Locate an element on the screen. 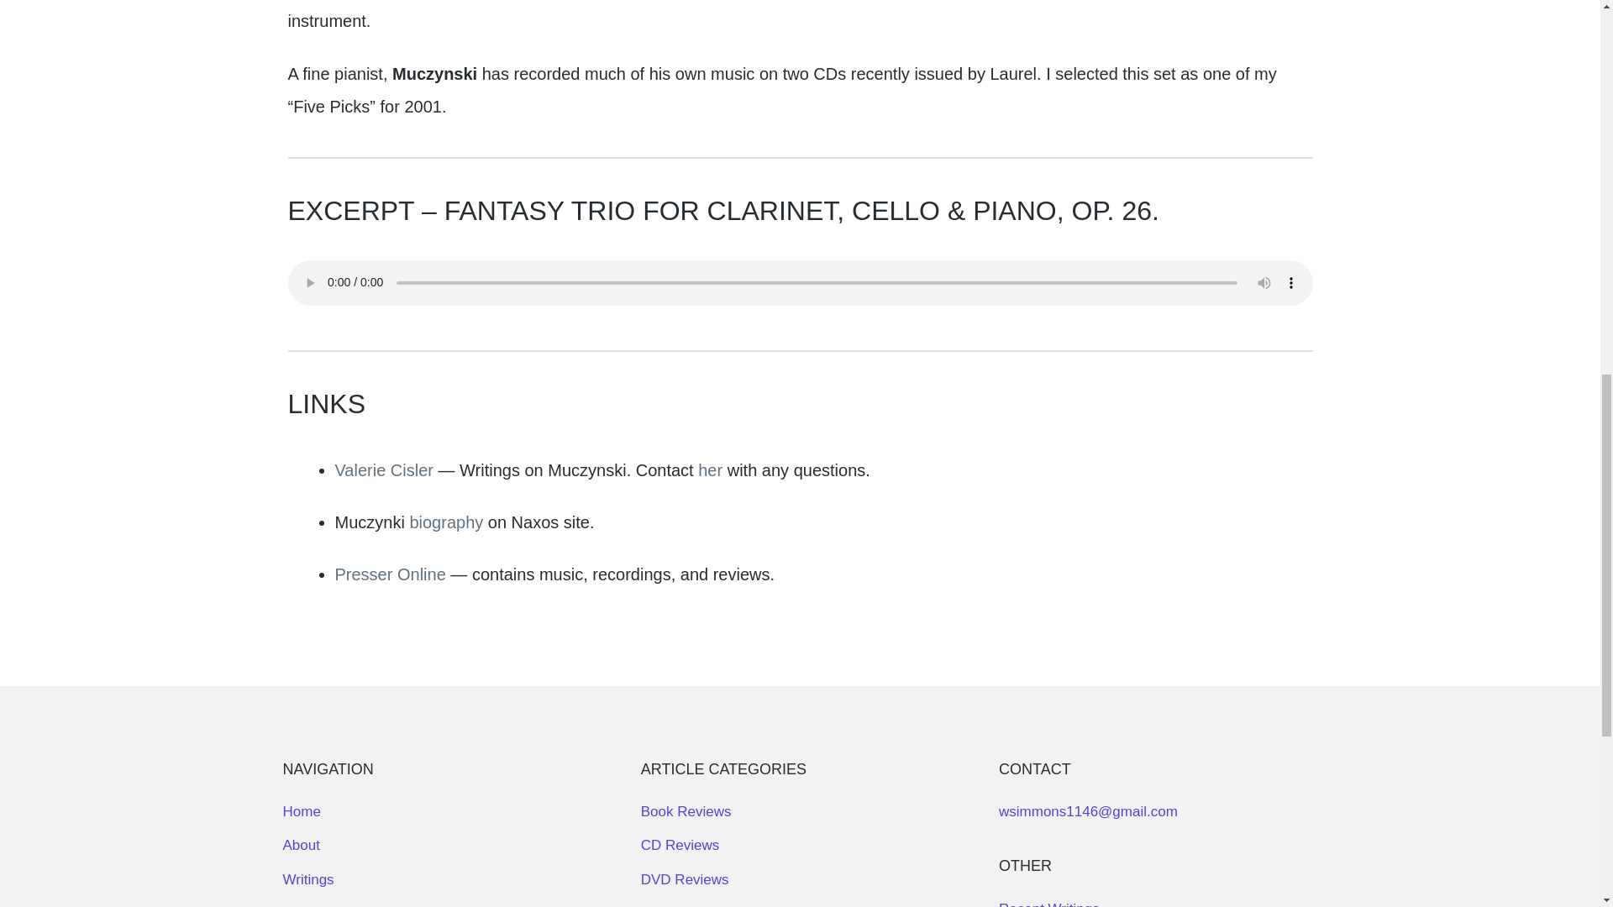 The width and height of the screenshot is (1613, 907). Valerie Cisler is located at coordinates (383, 470).